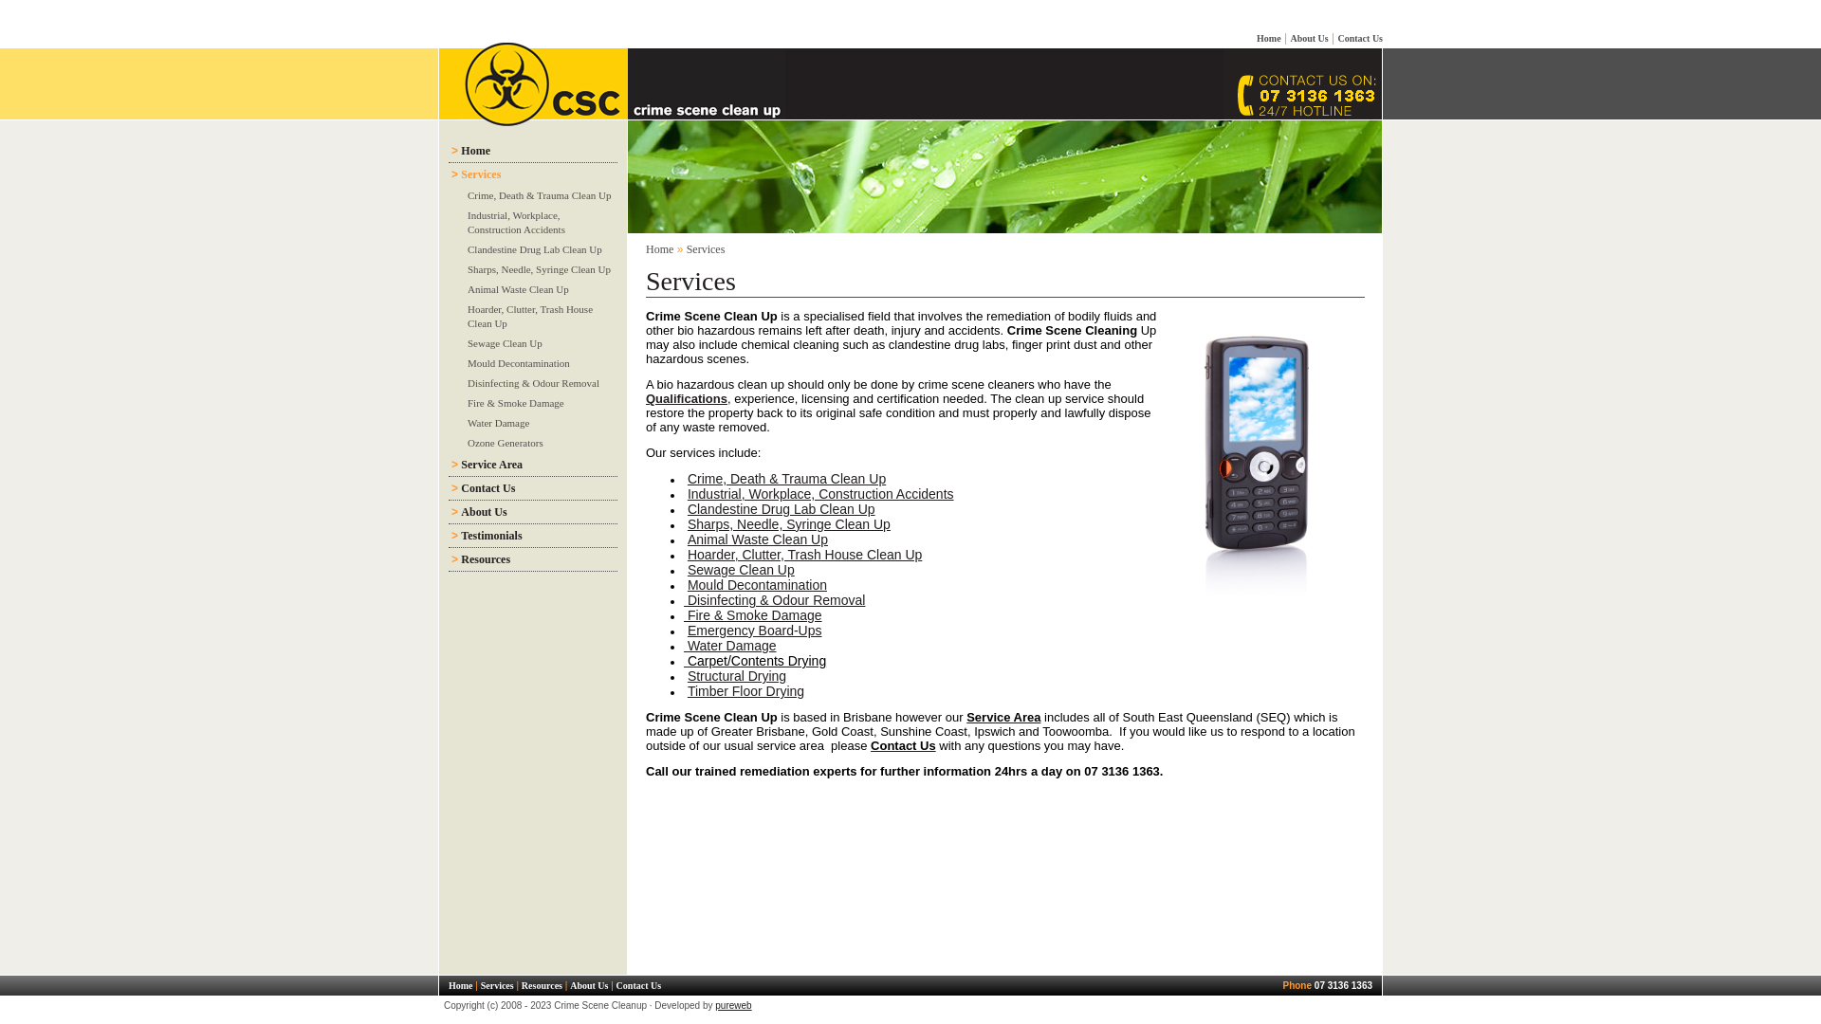  I want to click on Disinfecting & Odour Removal, so click(533, 383).